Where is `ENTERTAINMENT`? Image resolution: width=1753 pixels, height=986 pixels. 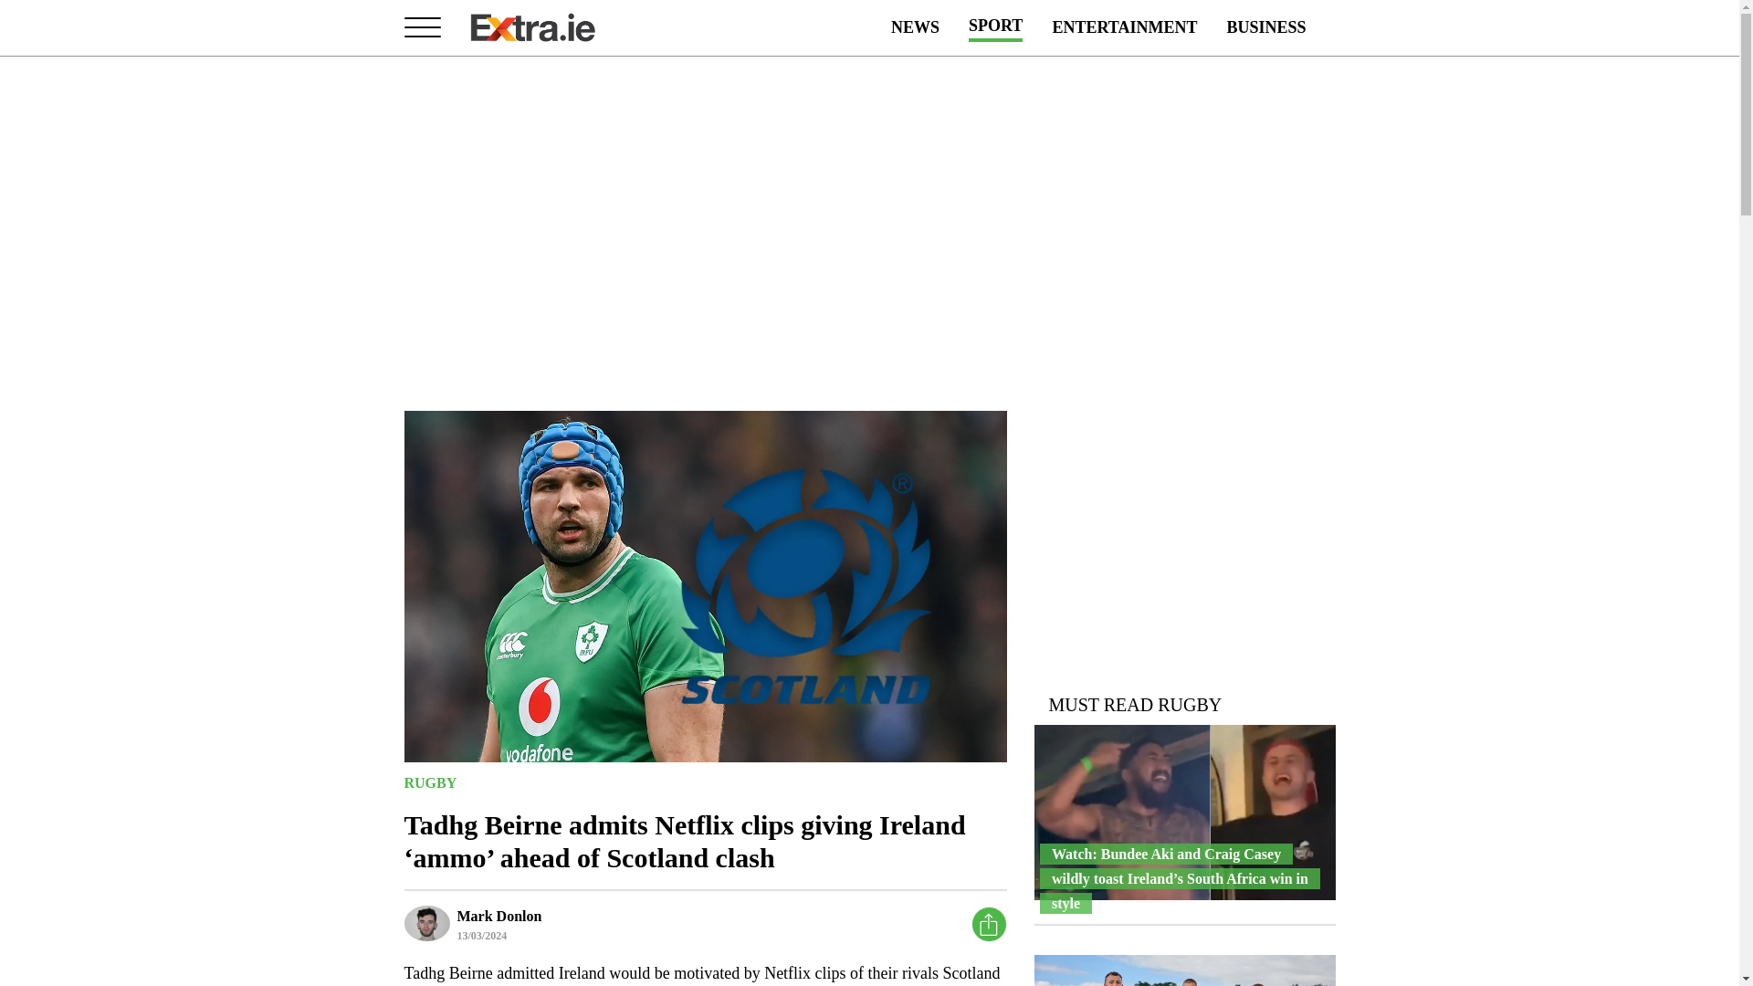
ENTERTAINMENT is located at coordinates (1125, 27).